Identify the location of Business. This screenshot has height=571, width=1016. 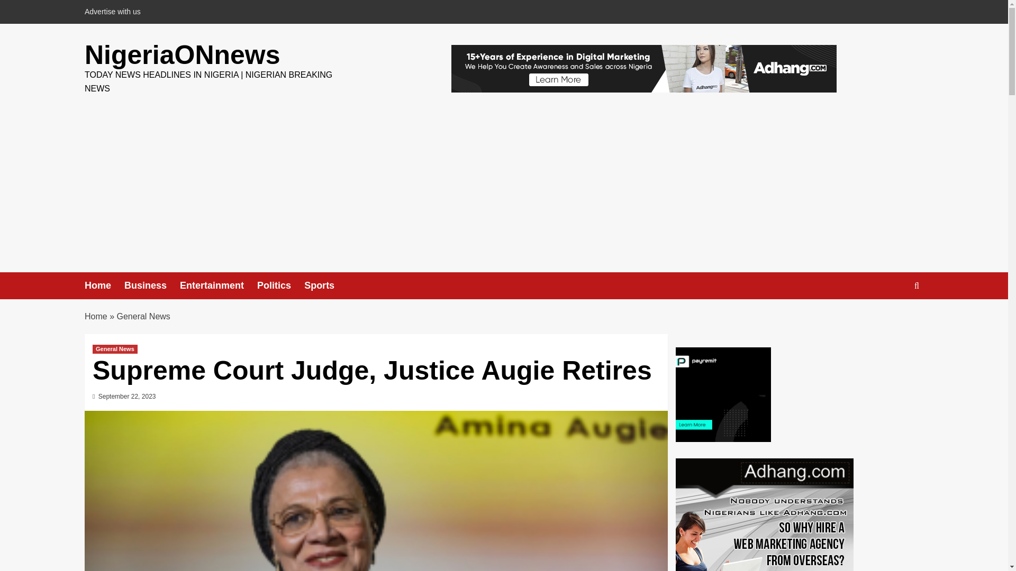
(151, 285).